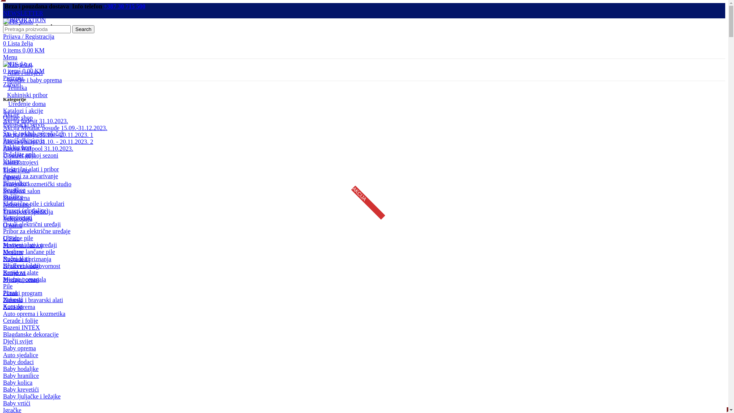 The image size is (734, 413). I want to click on Search, so click(83, 29).